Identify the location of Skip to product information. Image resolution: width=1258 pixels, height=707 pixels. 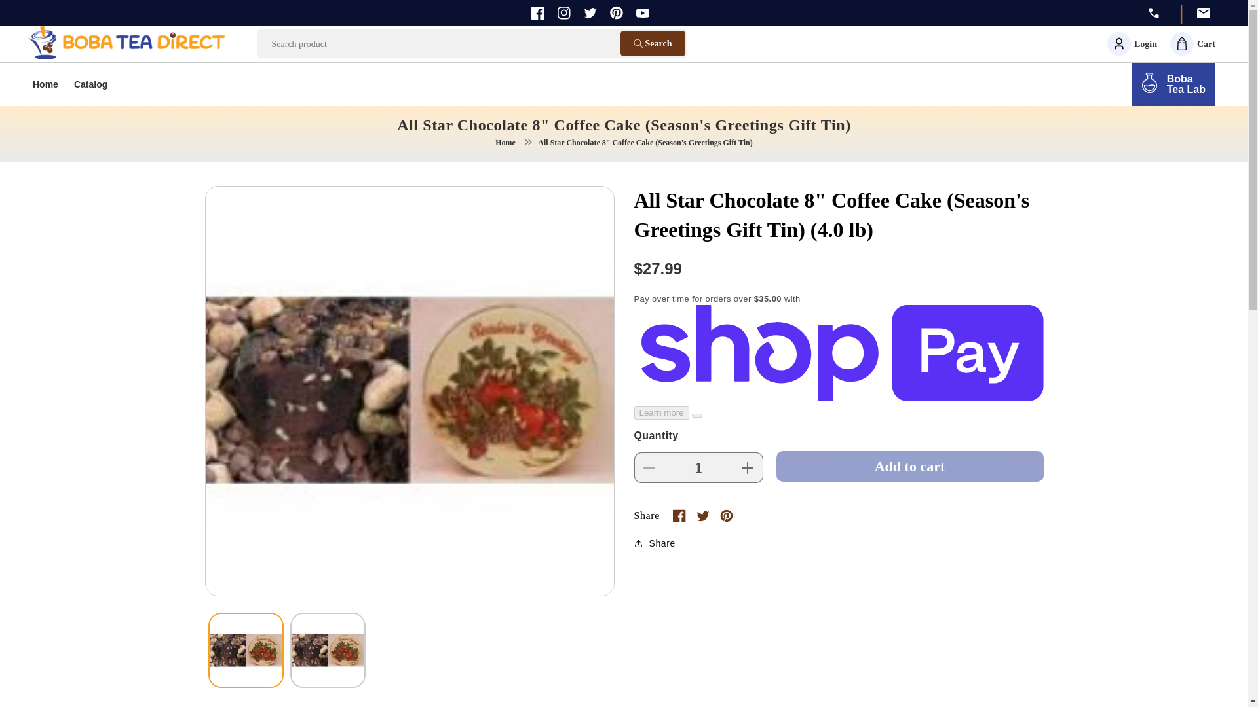
(590, 12).